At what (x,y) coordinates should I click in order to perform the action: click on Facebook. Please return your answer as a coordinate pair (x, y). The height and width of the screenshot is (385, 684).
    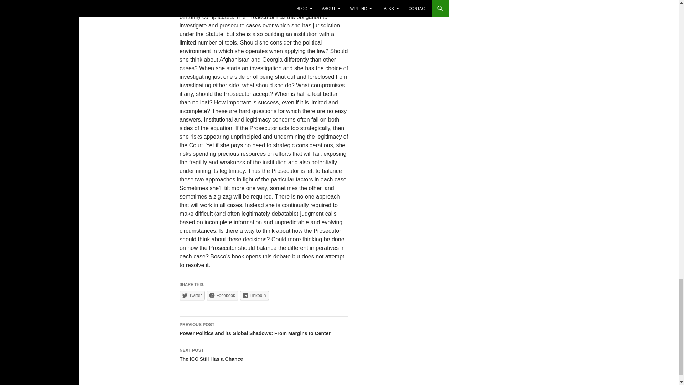
    Looking at the image, I should click on (264, 355).